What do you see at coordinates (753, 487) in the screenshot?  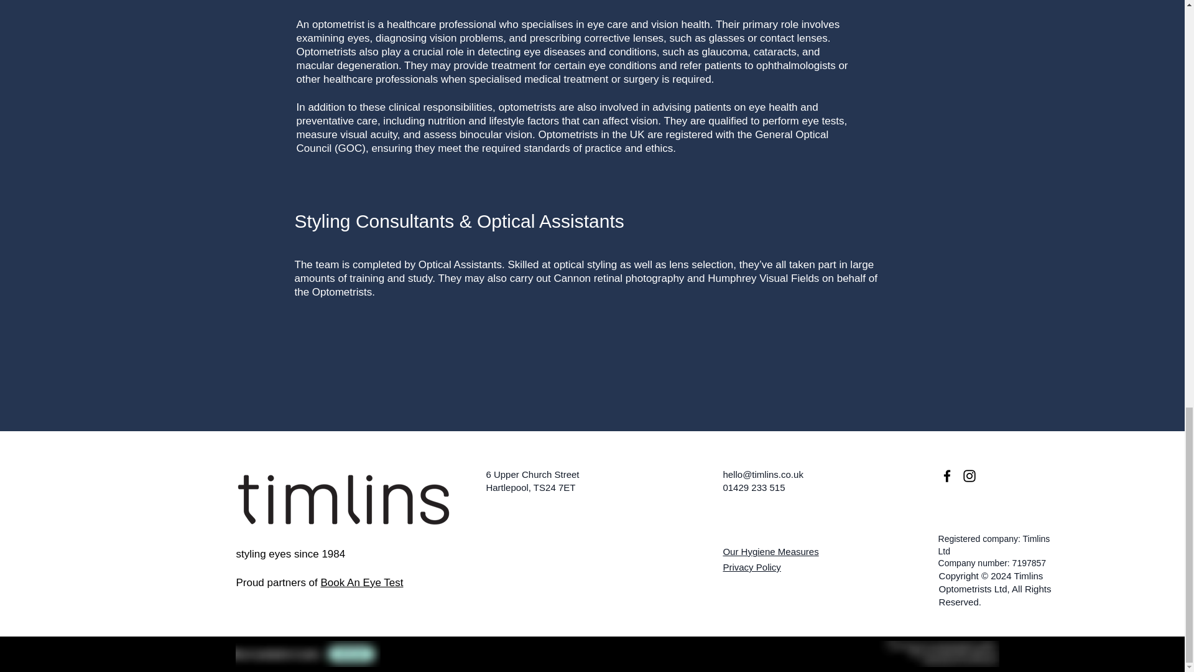 I see `01429 233 515` at bounding box center [753, 487].